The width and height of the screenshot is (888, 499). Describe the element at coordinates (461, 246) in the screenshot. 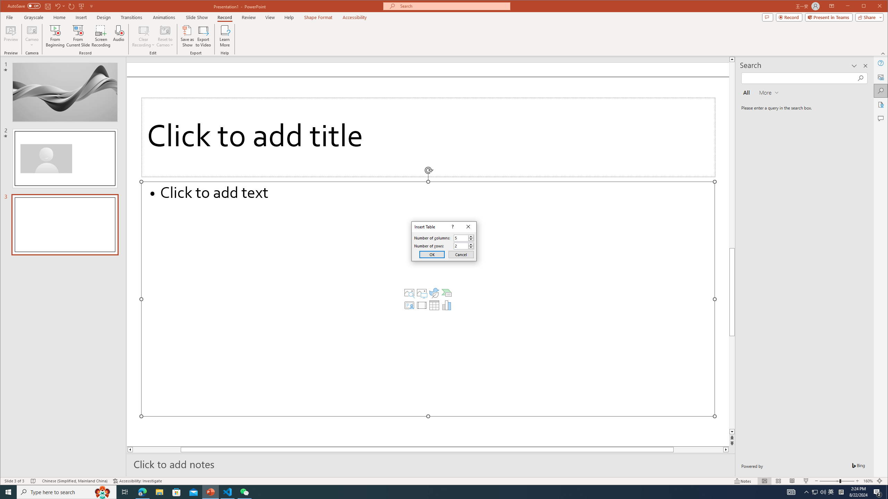

I see `Number of rows` at that location.